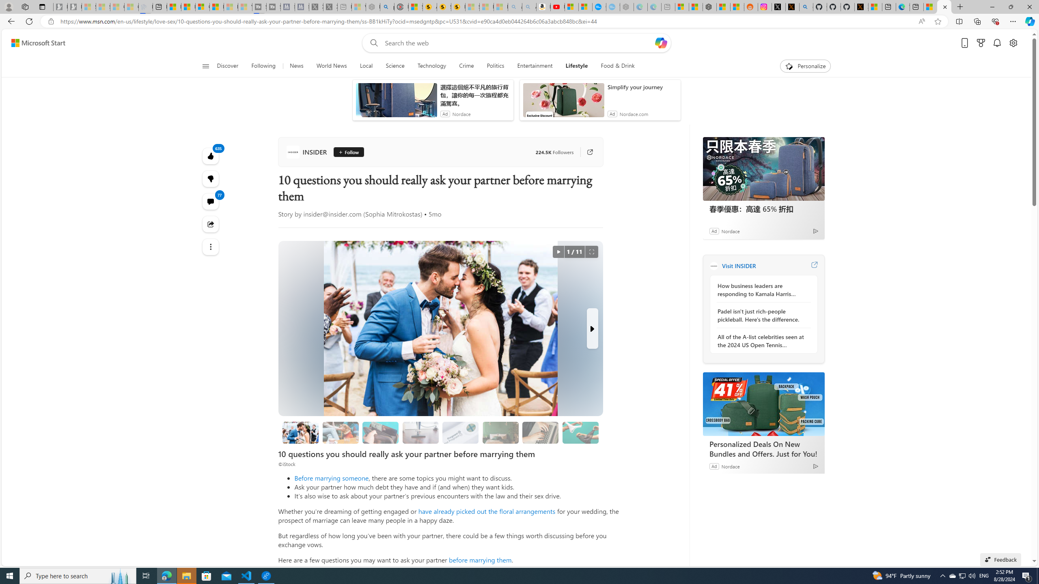  Describe the element at coordinates (358, 7) in the screenshot. I see `Wildlife - MSN - Sleeping` at that location.